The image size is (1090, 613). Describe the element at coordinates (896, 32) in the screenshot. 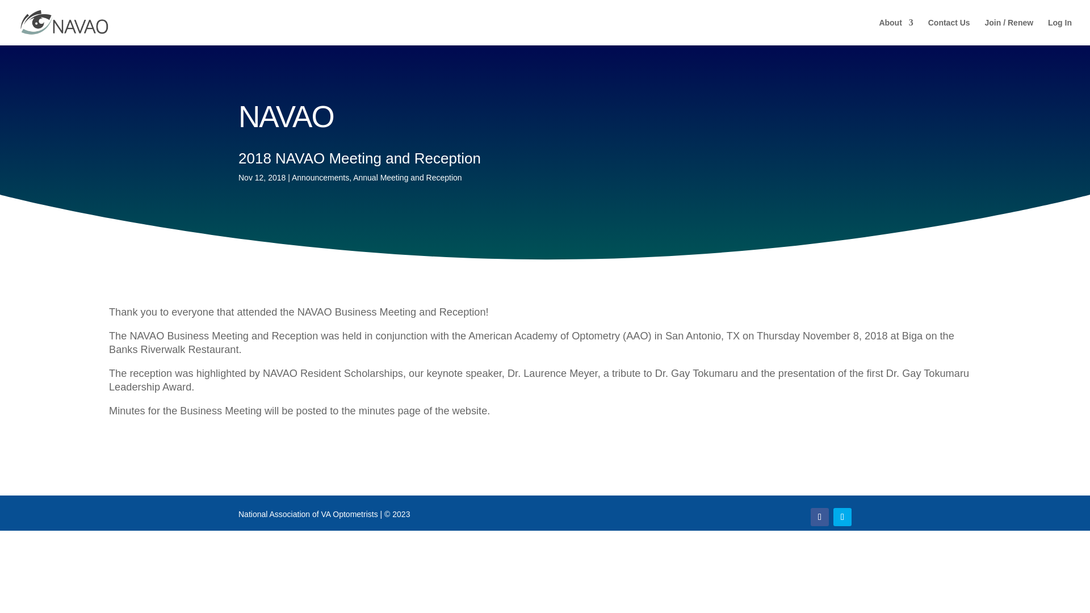

I see `About` at that location.